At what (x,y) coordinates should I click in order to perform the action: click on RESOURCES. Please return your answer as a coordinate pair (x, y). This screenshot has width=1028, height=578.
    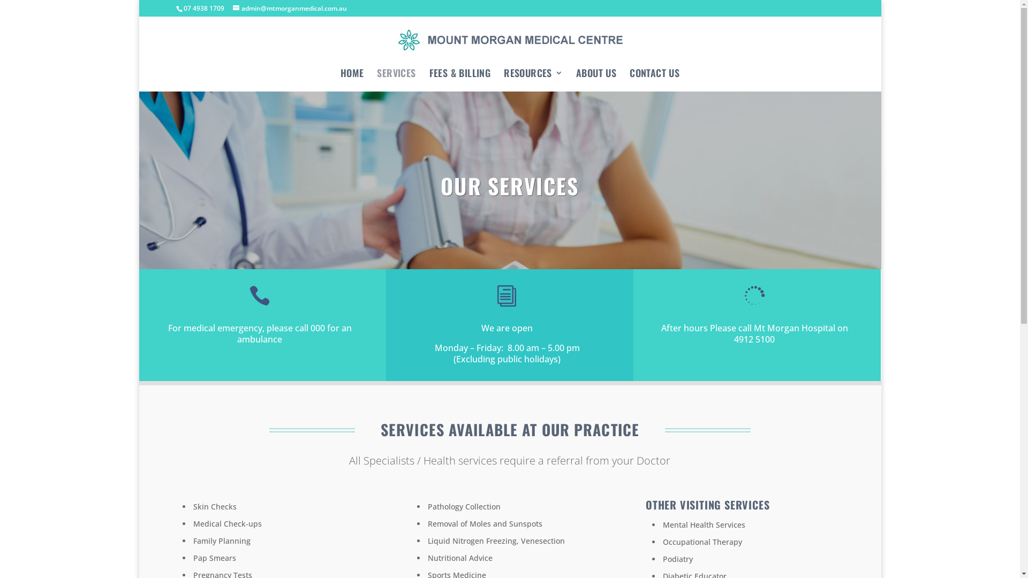
    Looking at the image, I should click on (533, 77).